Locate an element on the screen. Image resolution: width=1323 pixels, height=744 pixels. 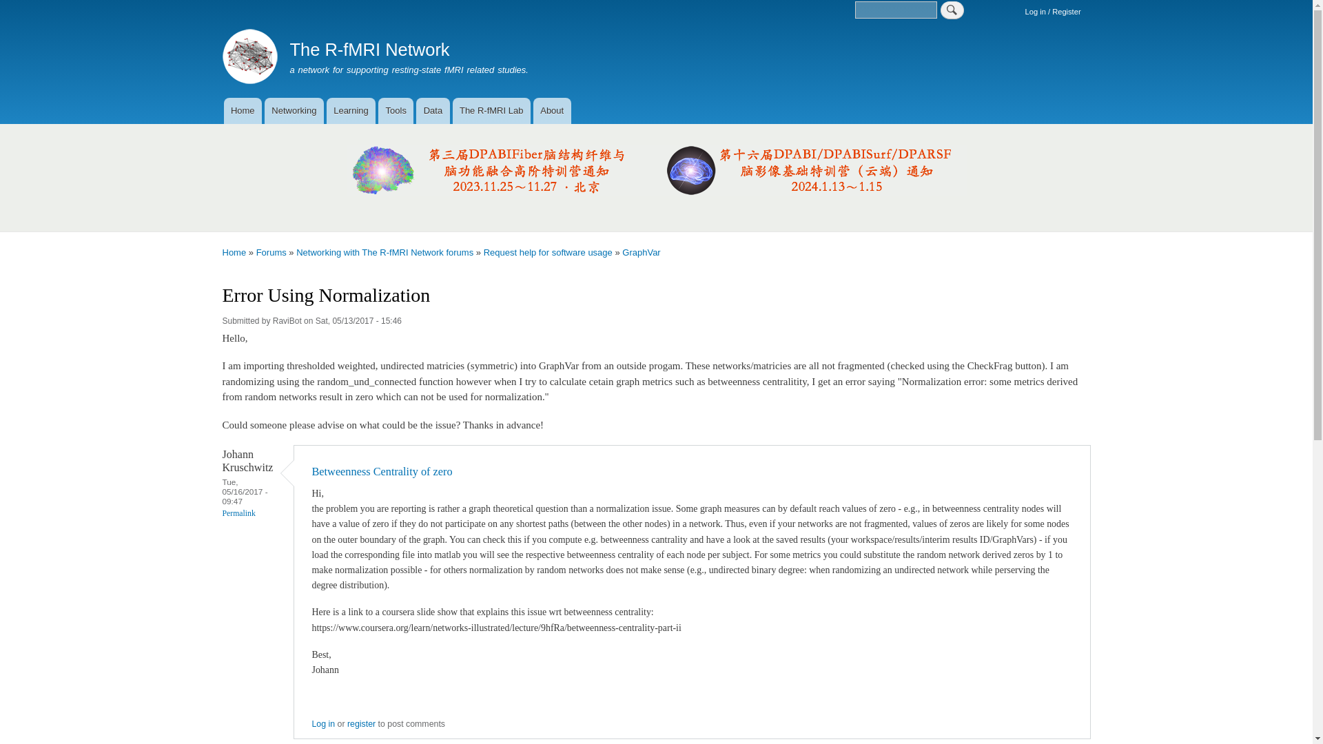
Enter the terms you wish to search for. is located at coordinates (896, 10).